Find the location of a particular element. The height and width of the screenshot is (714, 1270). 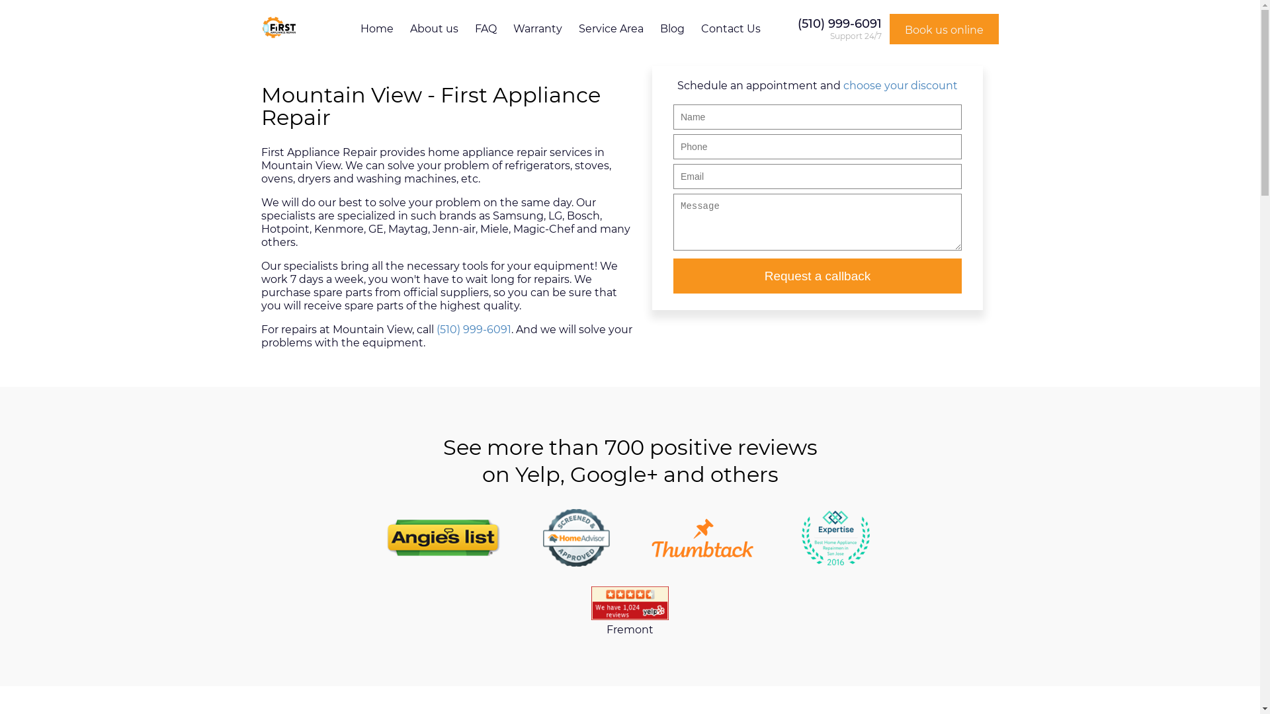

Service Area is located at coordinates (611, 29).